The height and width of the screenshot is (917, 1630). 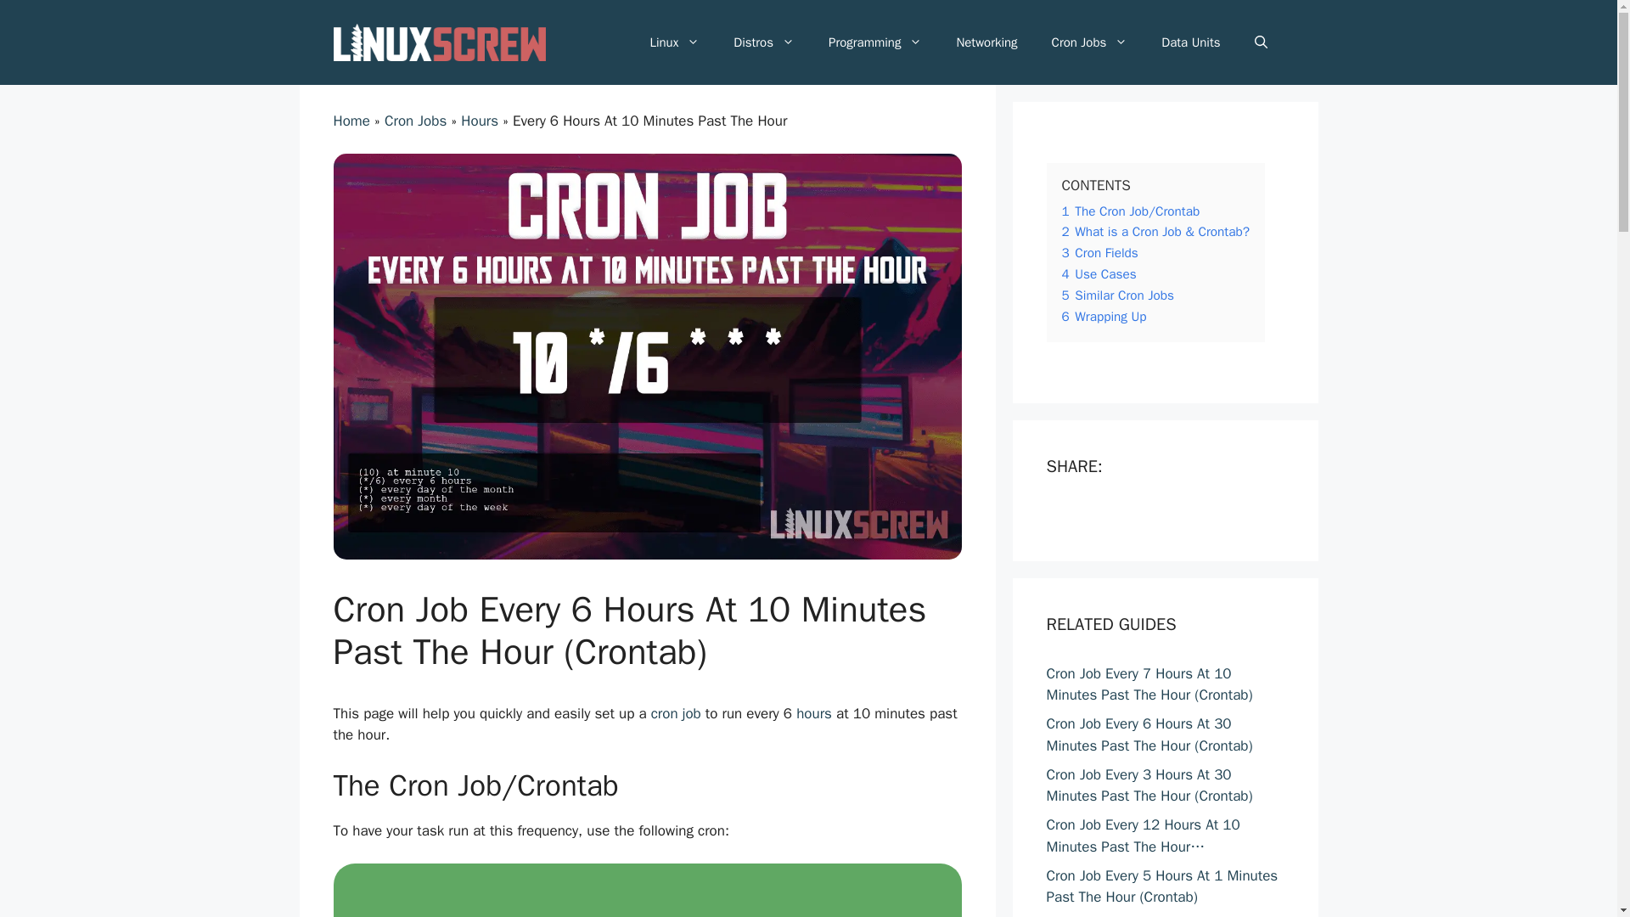 What do you see at coordinates (764, 42) in the screenshot?
I see `Distros` at bounding box center [764, 42].